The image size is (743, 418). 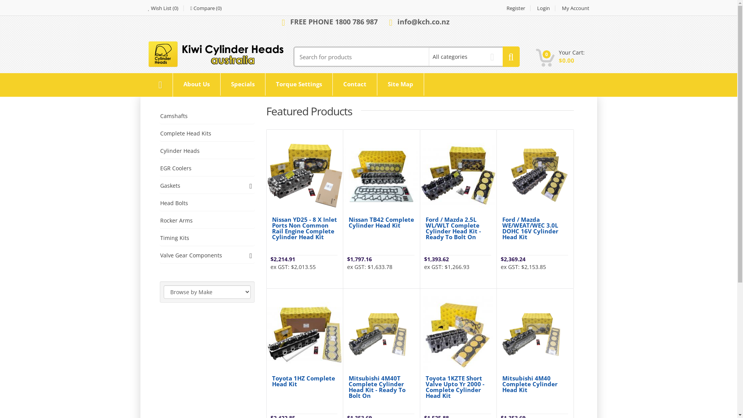 What do you see at coordinates (535, 228) in the screenshot?
I see `Ford / Mazda WE/WEAT/WEC 3.0L DOHC 16V Cylinder Head Kit` at bounding box center [535, 228].